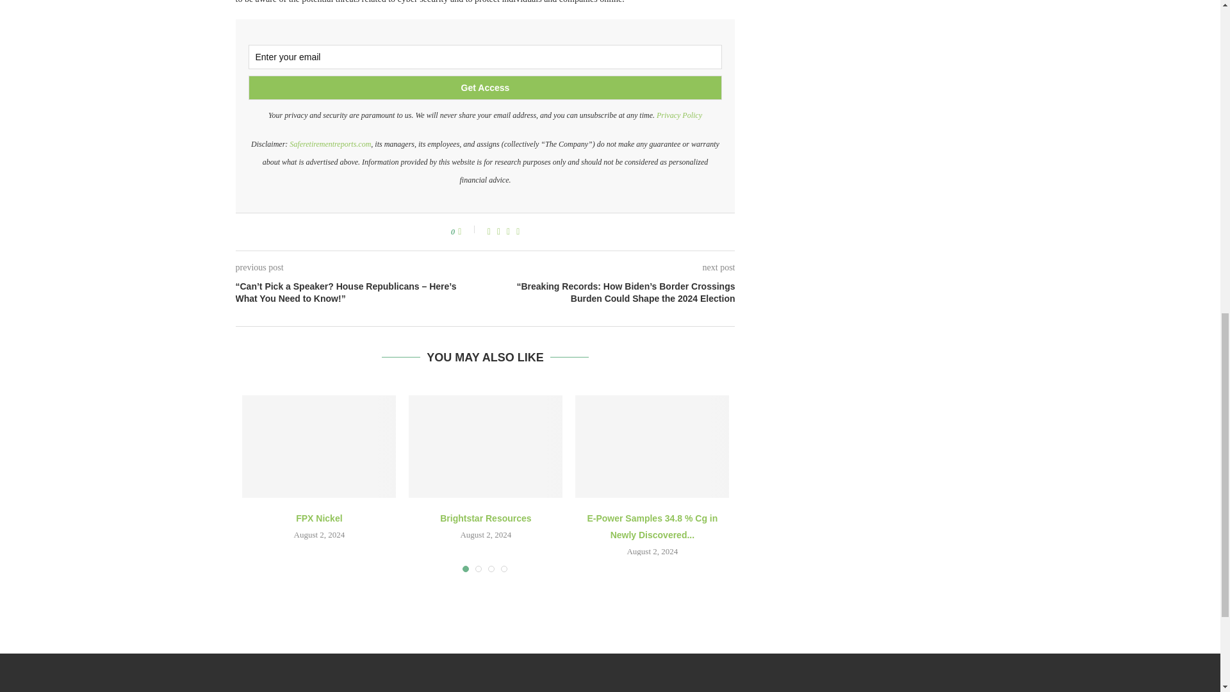  What do you see at coordinates (486, 57) in the screenshot?
I see `Enter your email` at bounding box center [486, 57].